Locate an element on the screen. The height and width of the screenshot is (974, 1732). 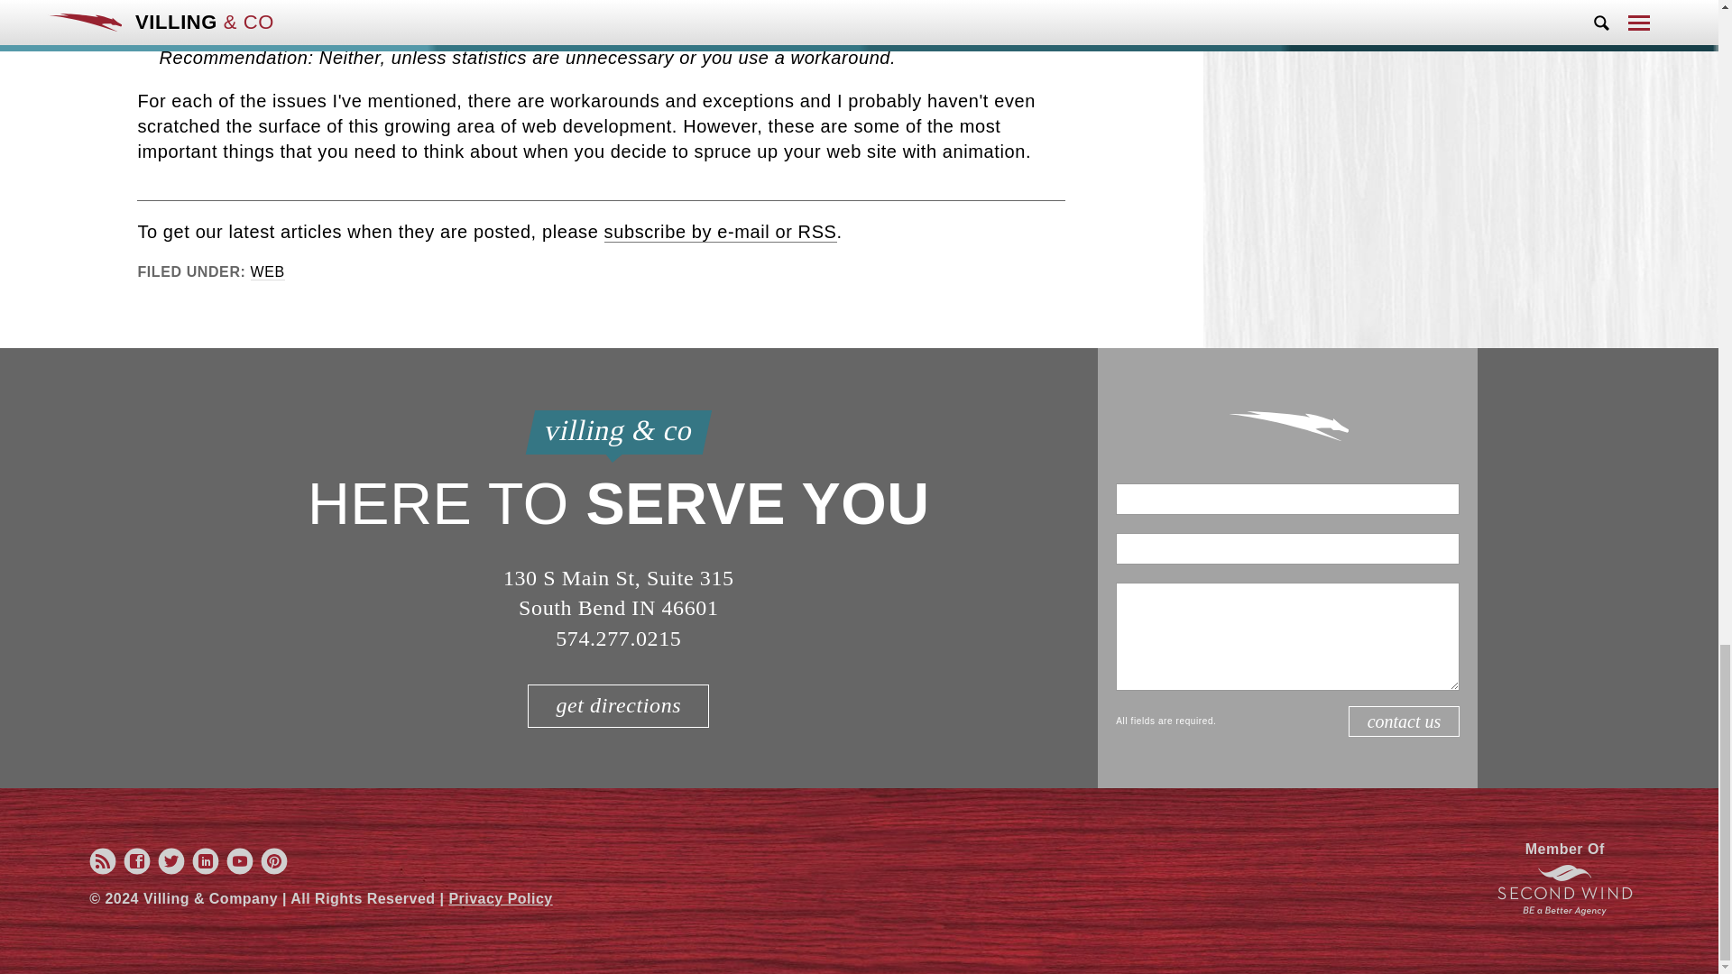
Like Us on Facebook is located at coordinates (137, 870).